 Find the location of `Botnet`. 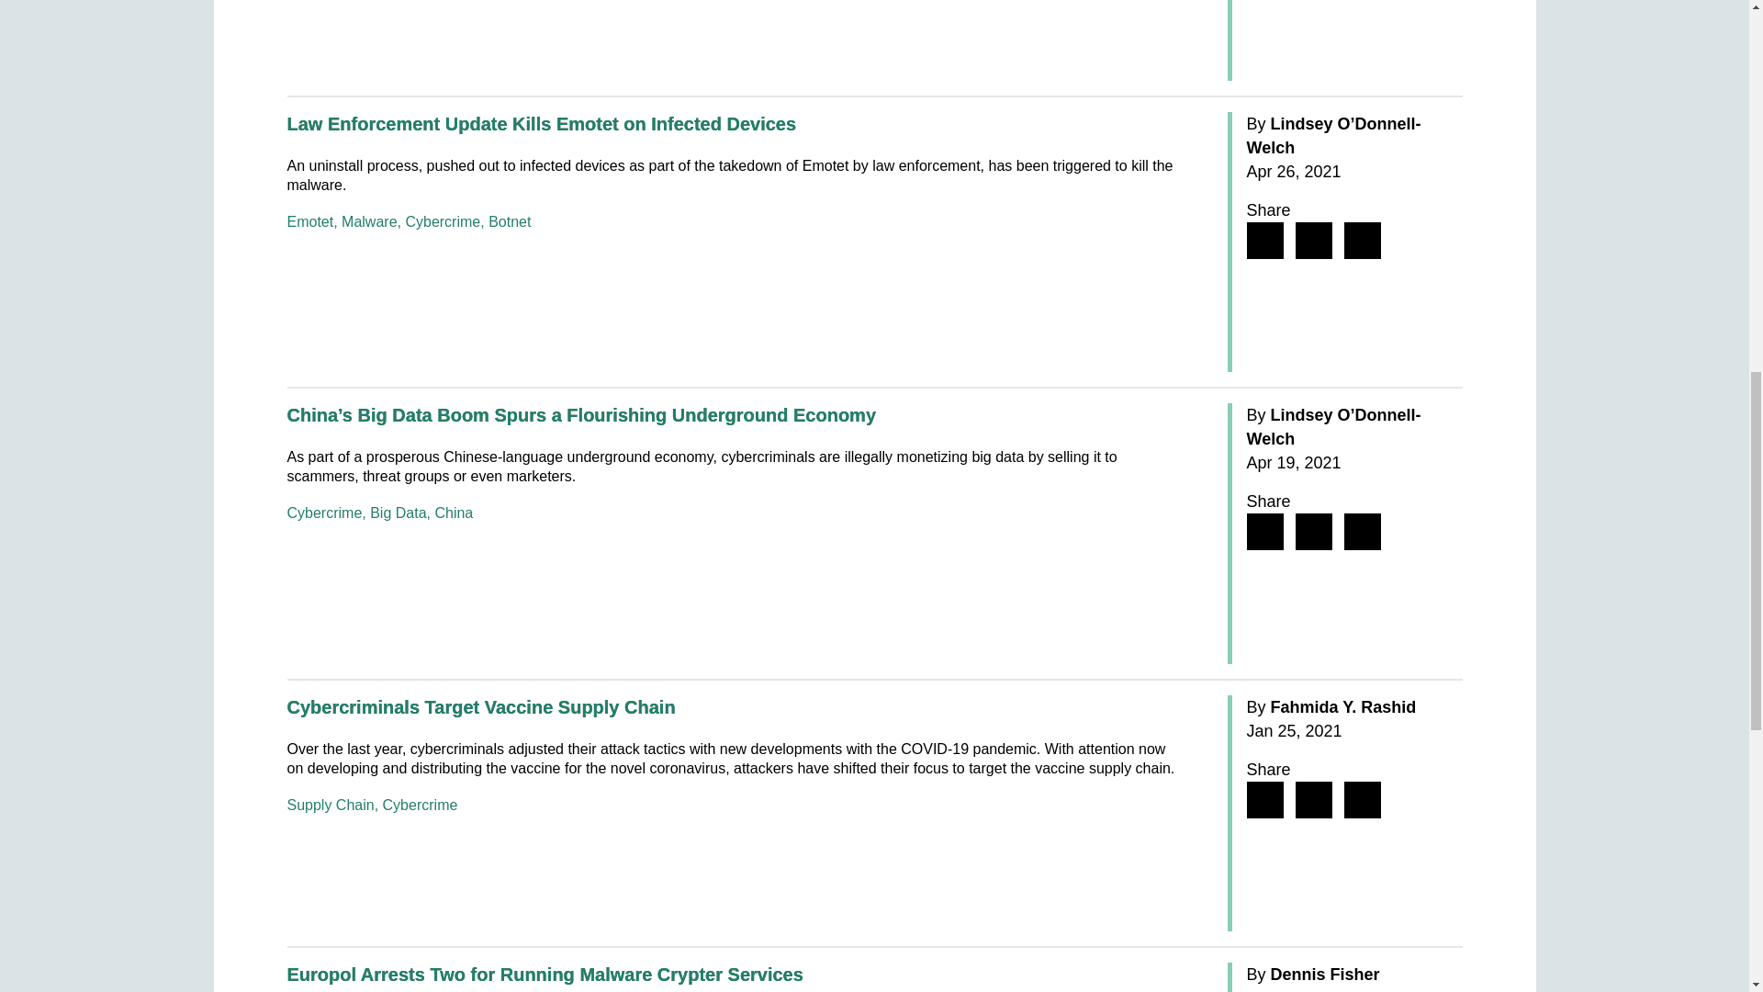

Botnet is located at coordinates (509, 221).